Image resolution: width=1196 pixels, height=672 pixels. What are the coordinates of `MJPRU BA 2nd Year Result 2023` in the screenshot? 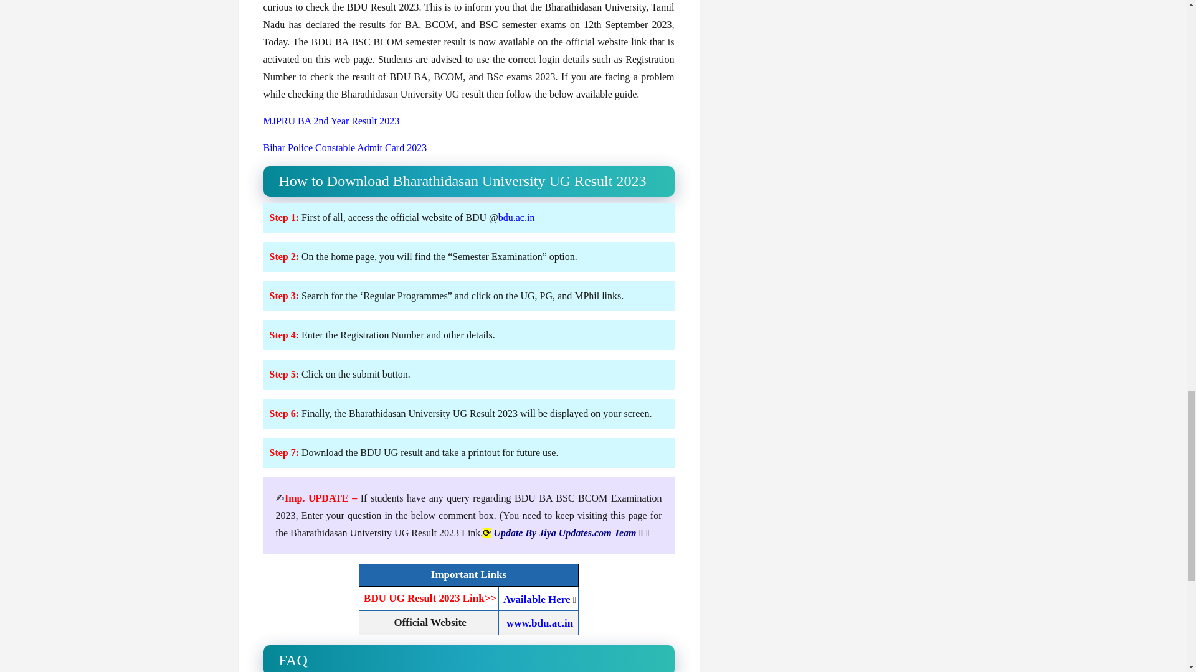 It's located at (331, 121).